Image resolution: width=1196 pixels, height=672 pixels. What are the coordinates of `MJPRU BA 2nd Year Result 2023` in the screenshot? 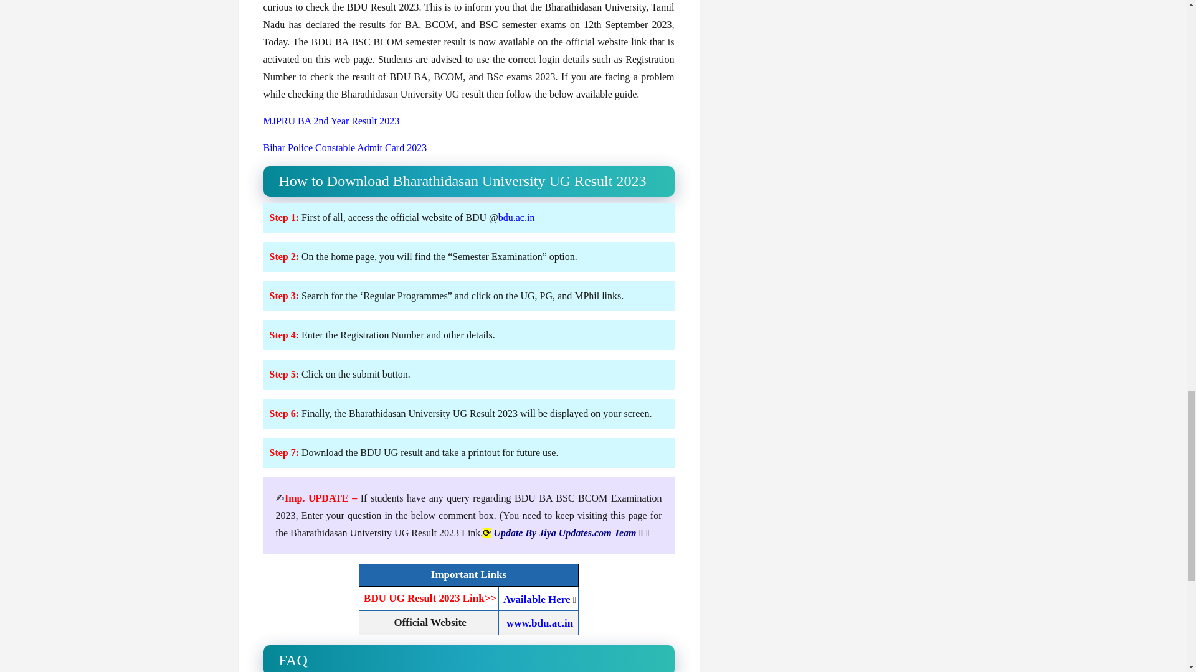 It's located at (331, 121).